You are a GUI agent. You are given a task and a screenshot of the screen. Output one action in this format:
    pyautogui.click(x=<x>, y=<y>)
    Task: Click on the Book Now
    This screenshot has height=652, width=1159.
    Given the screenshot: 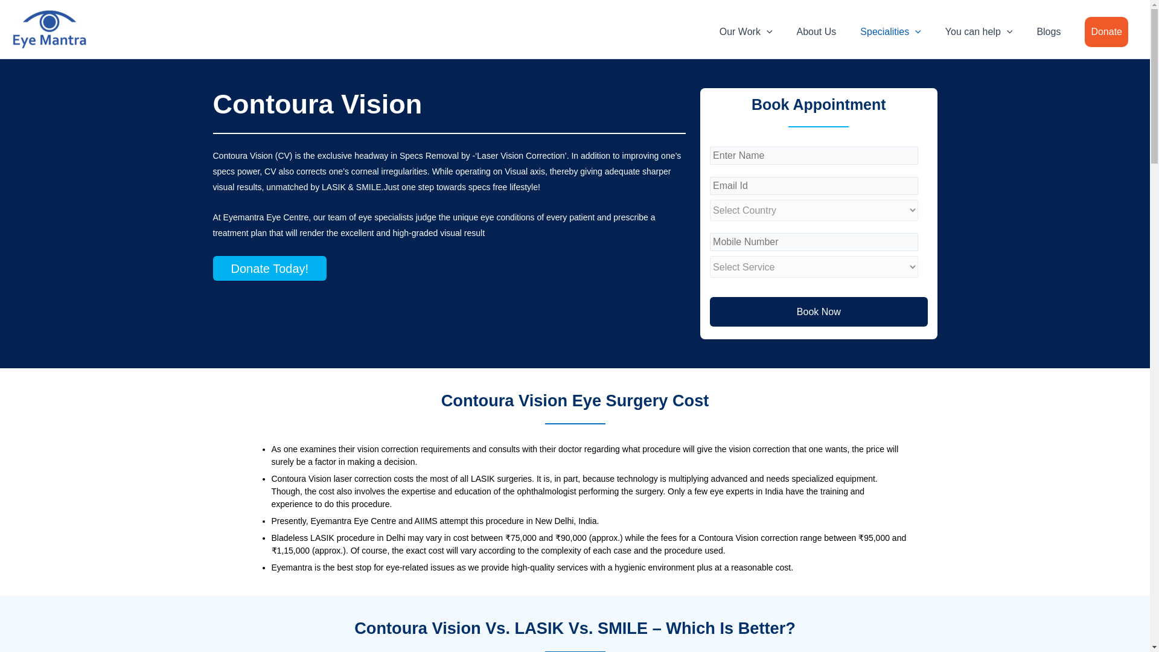 What is the action you would take?
    pyautogui.click(x=819, y=312)
    